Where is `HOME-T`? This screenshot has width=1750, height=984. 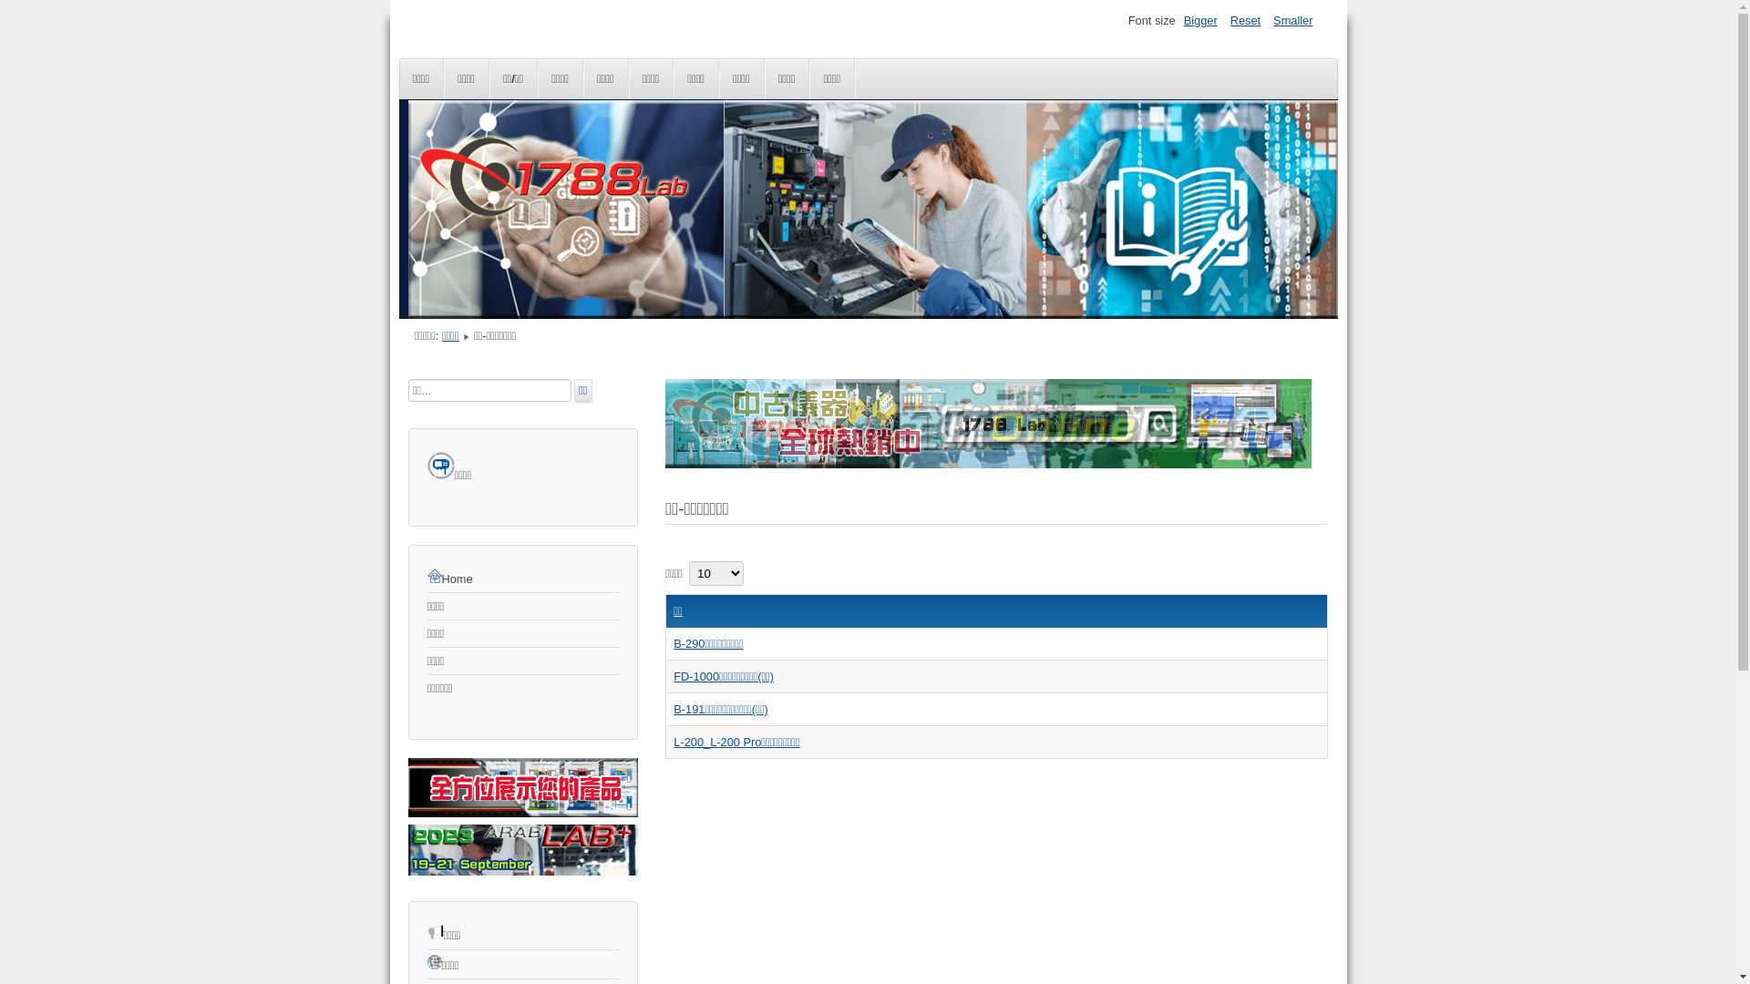 HOME-T is located at coordinates (988, 465).